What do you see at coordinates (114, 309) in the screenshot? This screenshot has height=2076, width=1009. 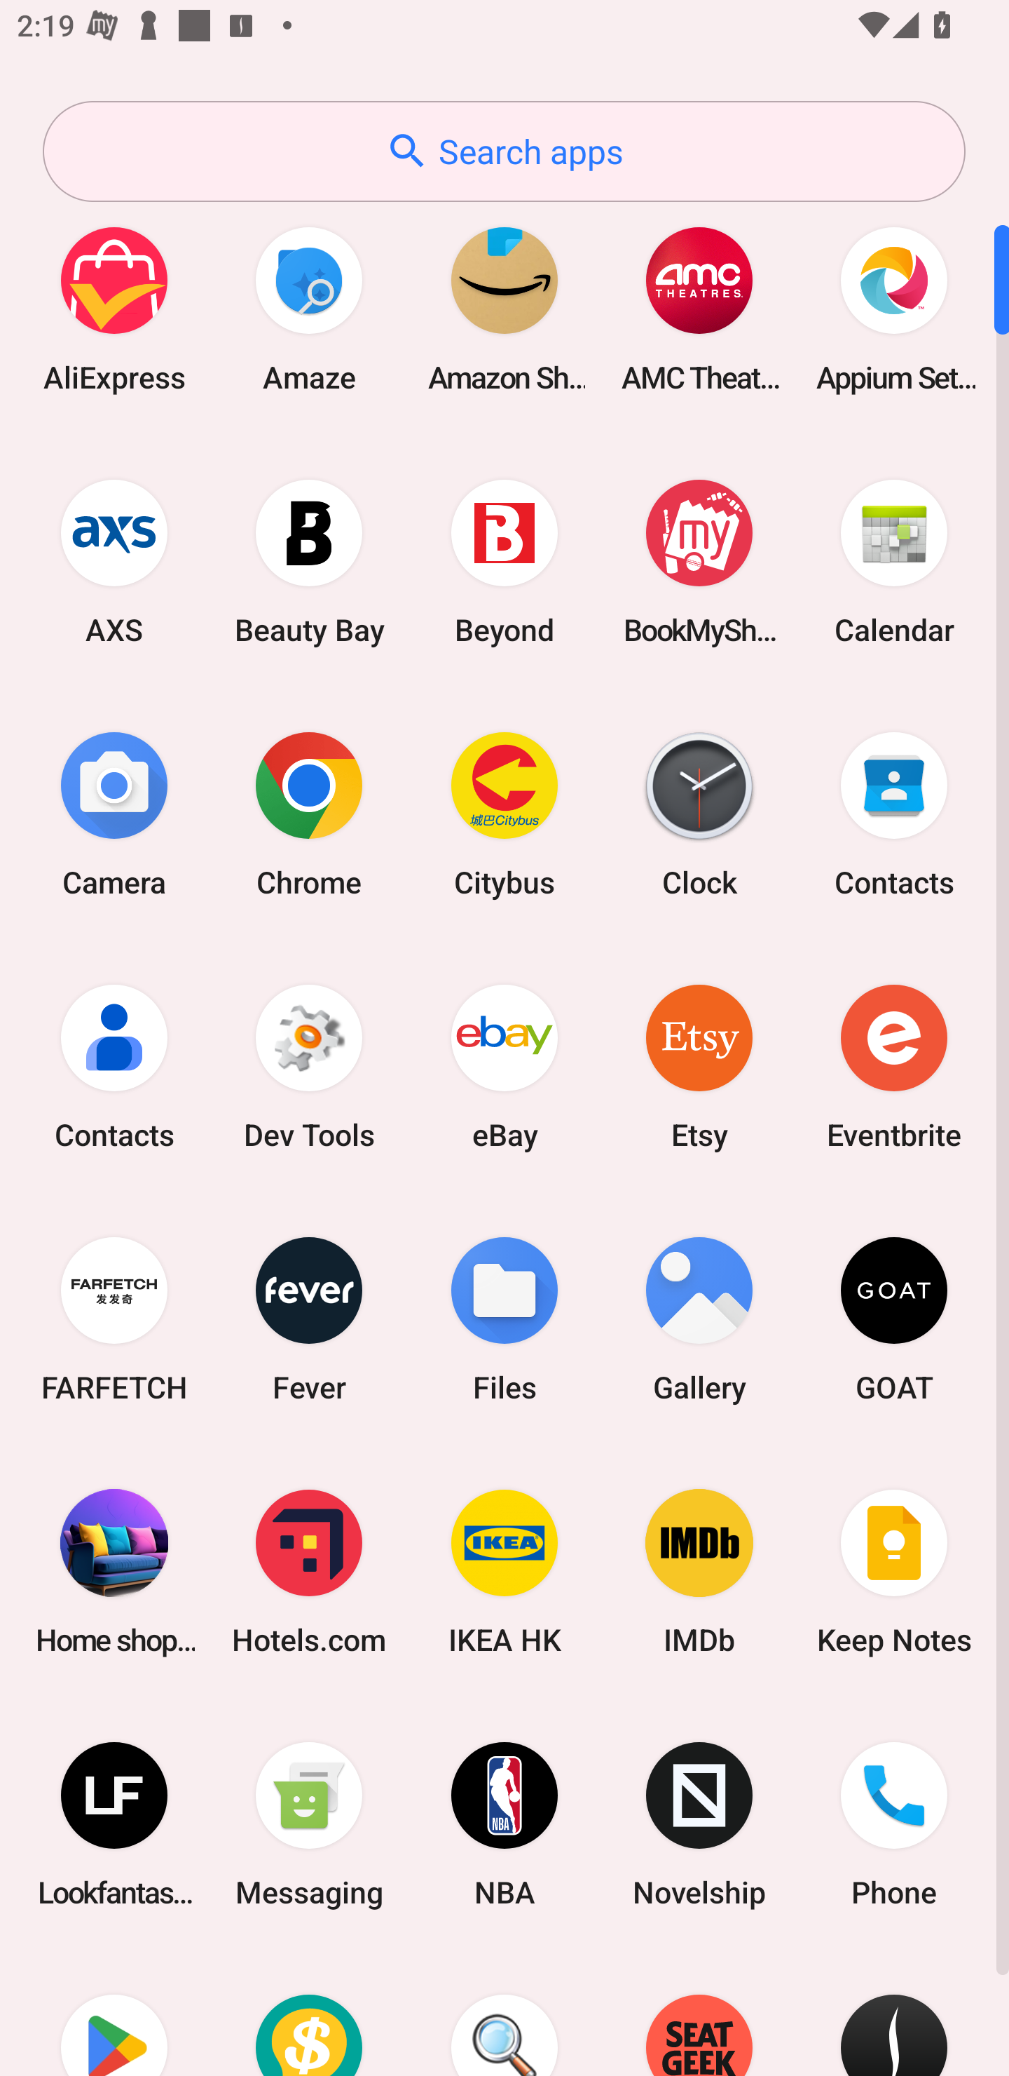 I see `AliExpress` at bounding box center [114, 309].